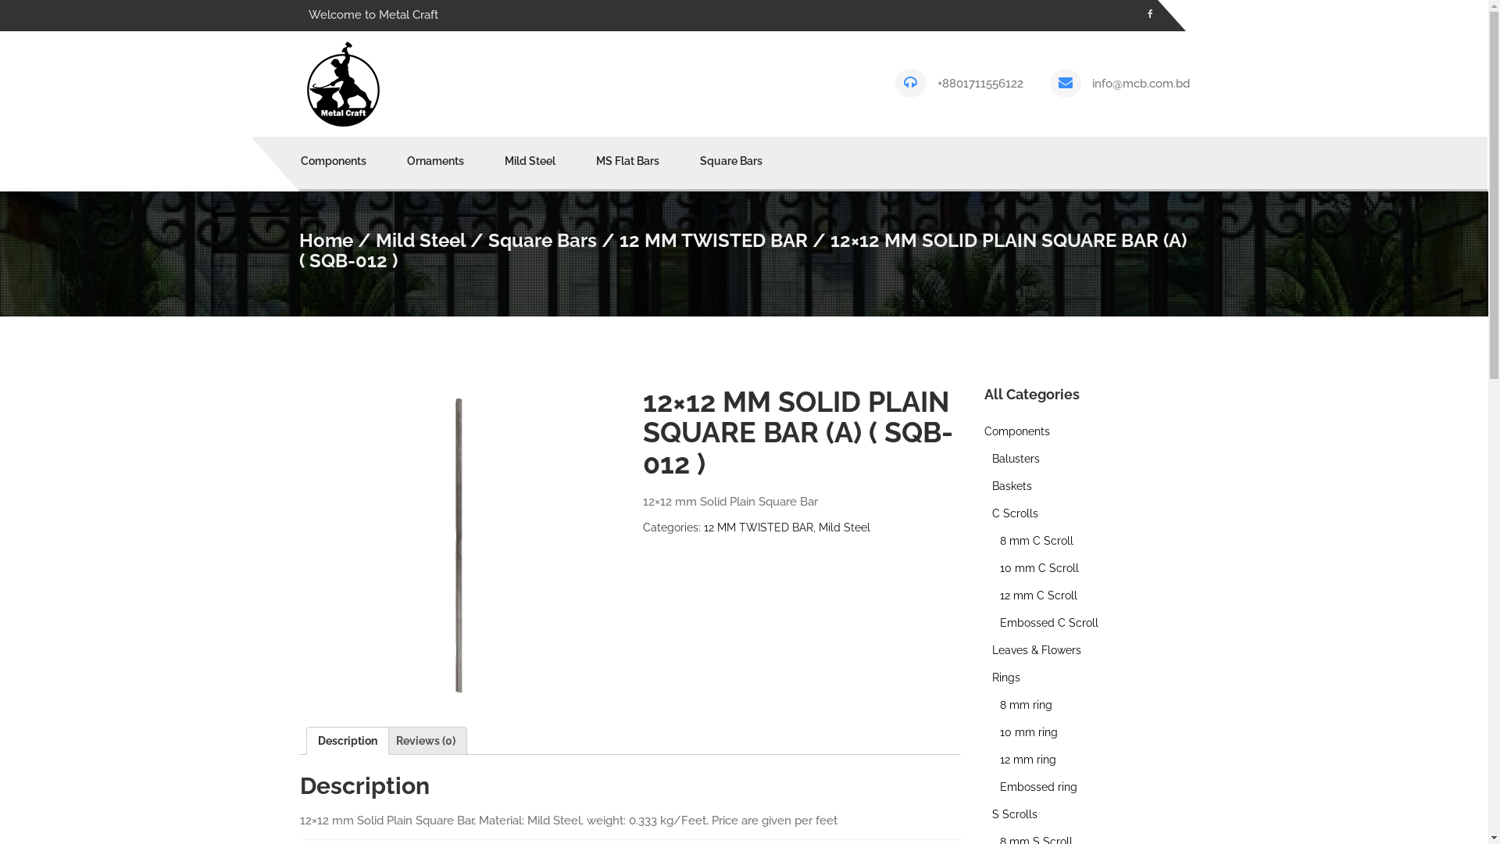 The height and width of the screenshot is (844, 1500). Describe the element at coordinates (542, 241) in the screenshot. I see `Square Bars` at that location.